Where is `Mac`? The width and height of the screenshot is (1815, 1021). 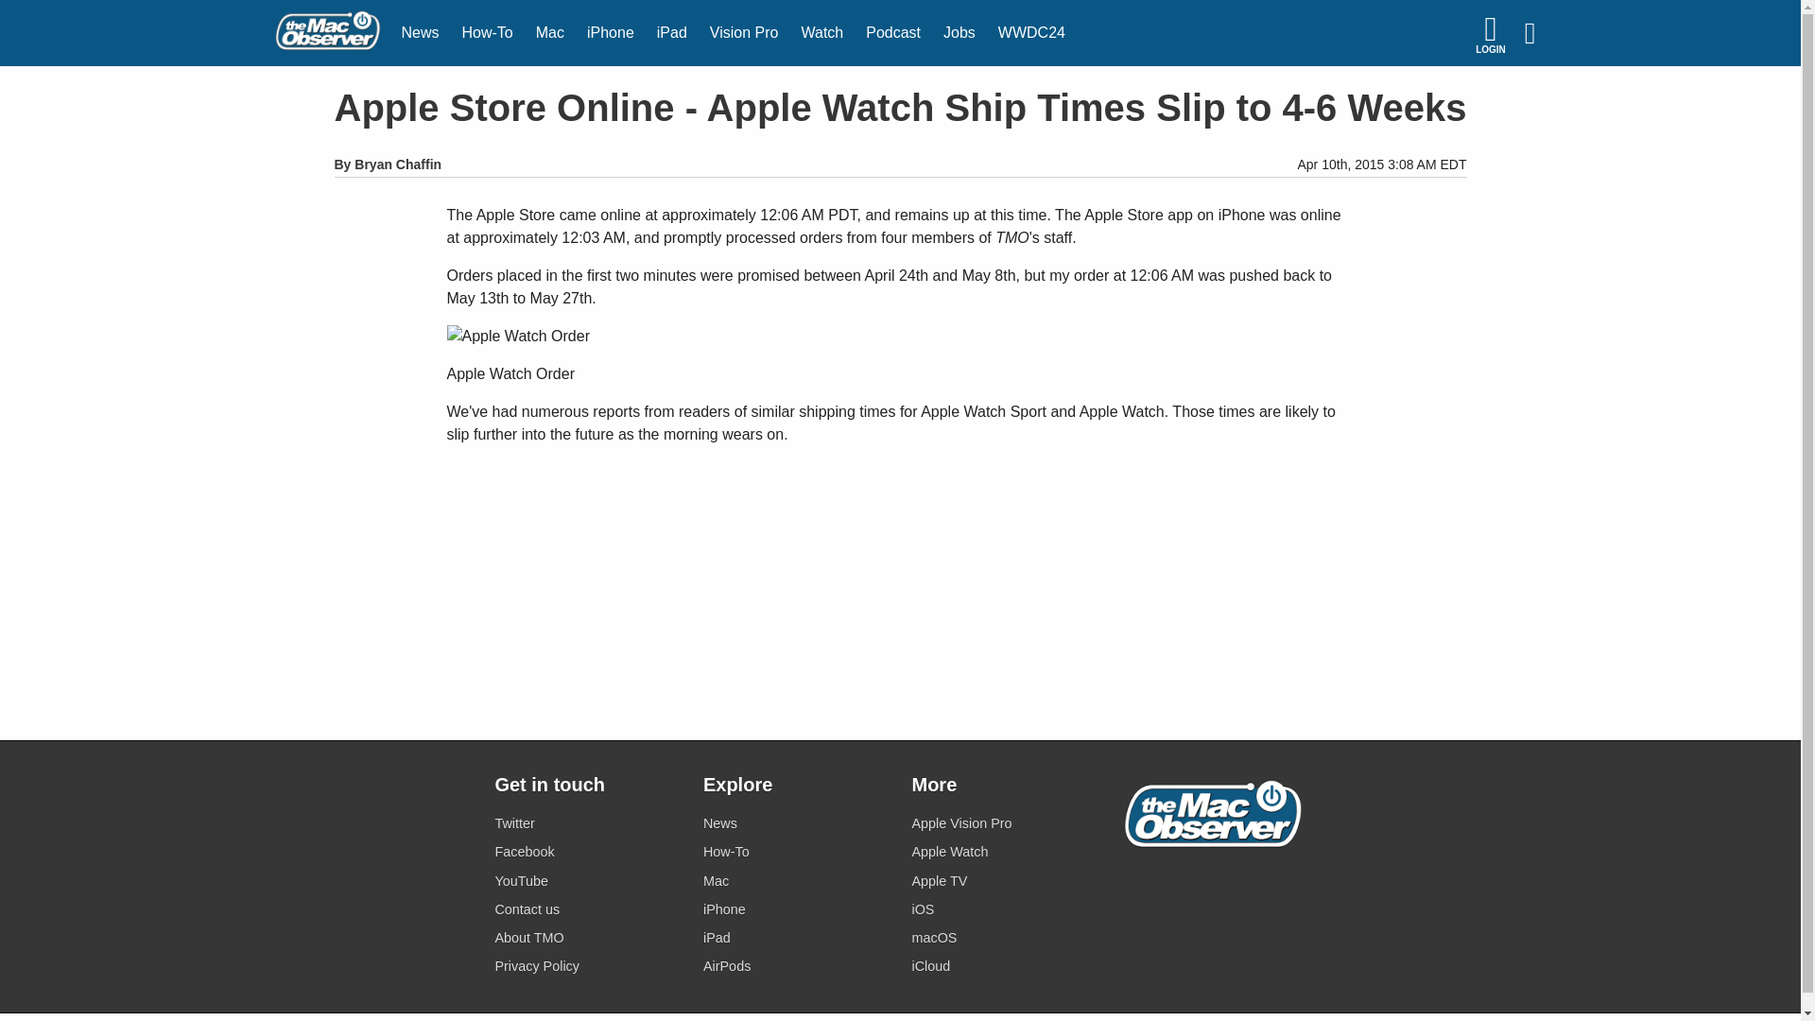 Mac is located at coordinates (549, 33).